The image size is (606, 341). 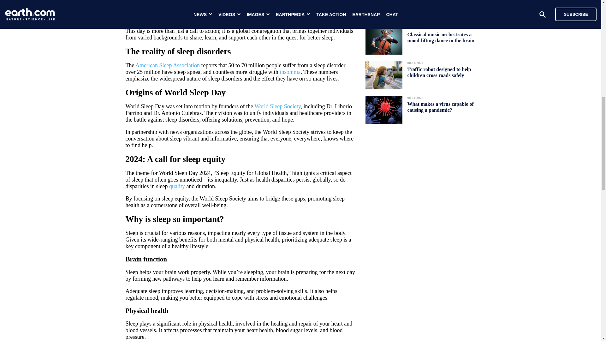 What do you see at coordinates (177, 186) in the screenshot?
I see `quality` at bounding box center [177, 186].